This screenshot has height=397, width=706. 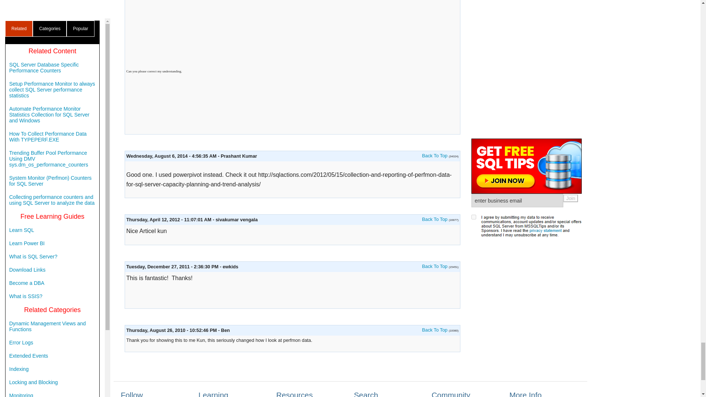 I want to click on read the tip, so click(x=435, y=219).